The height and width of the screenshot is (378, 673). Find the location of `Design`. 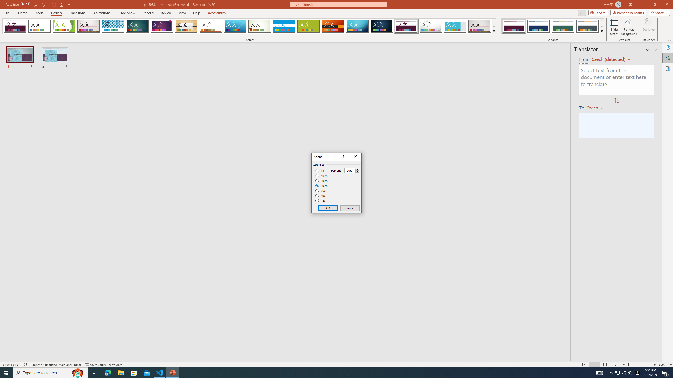

Design is located at coordinates (56, 13).